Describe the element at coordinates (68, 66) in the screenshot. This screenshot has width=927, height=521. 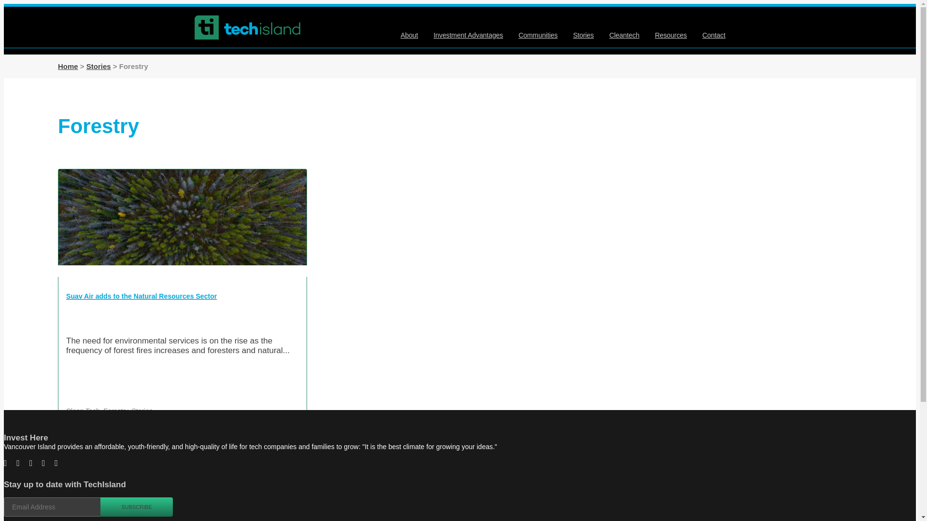
I see `Home` at that location.